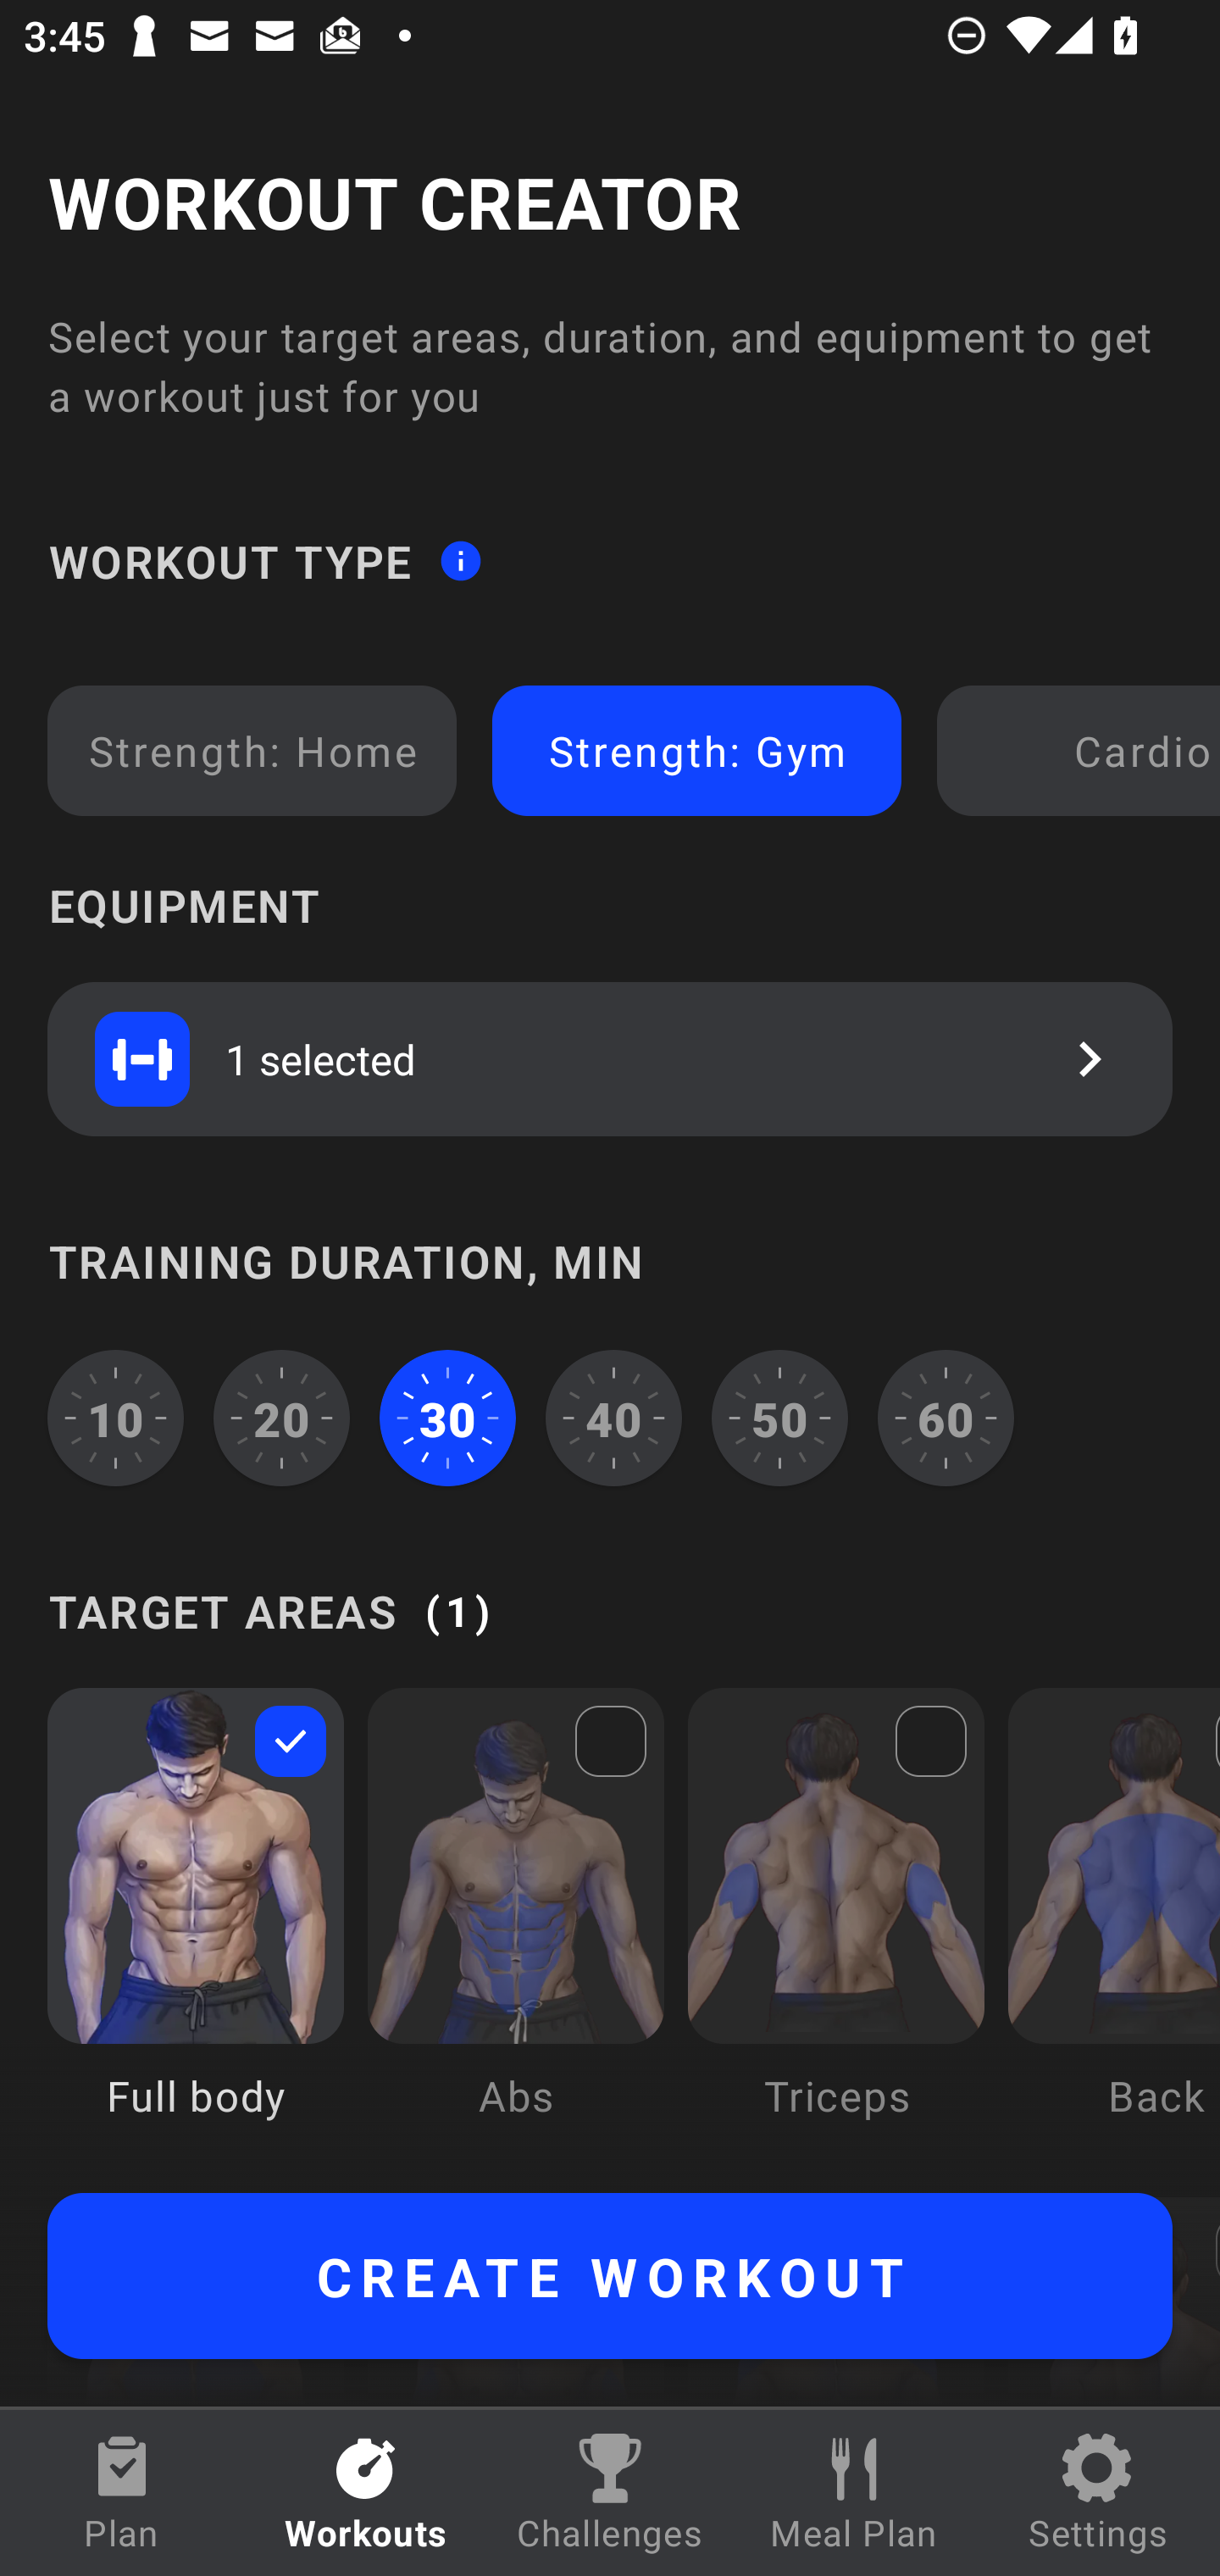 The height and width of the screenshot is (2576, 1220). I want to click on 40, so click(613, 1418).